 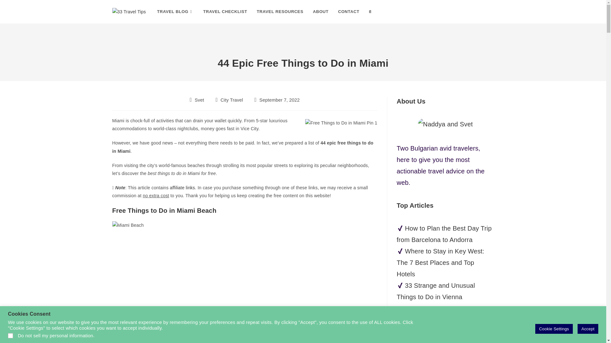 What do you see at coordinates (280, 12) in the screenshot?
I see `TRAVEL RESOURCES` at bounding box center [280, 12].